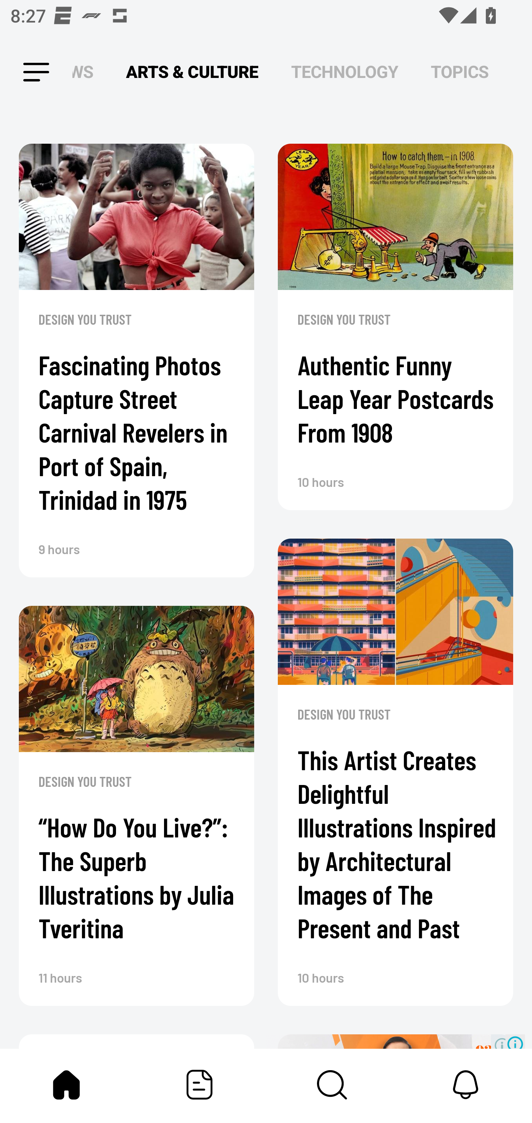  Describe the element at coordinates (87, 72) in the screenshot. I see `NEWS` at that location.